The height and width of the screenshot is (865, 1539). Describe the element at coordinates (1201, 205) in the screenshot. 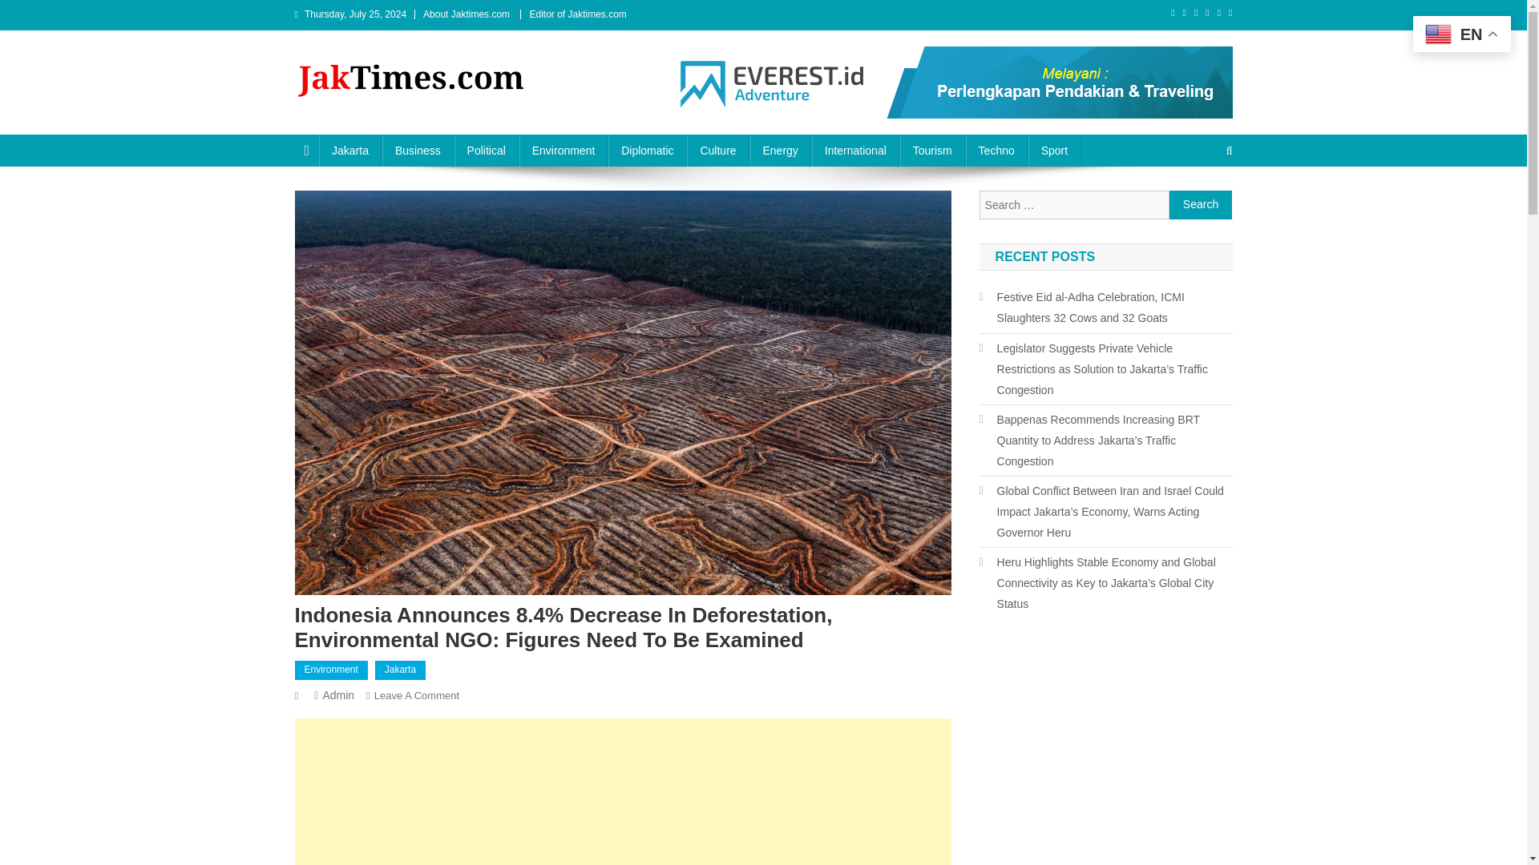

I see `Search` at that location.